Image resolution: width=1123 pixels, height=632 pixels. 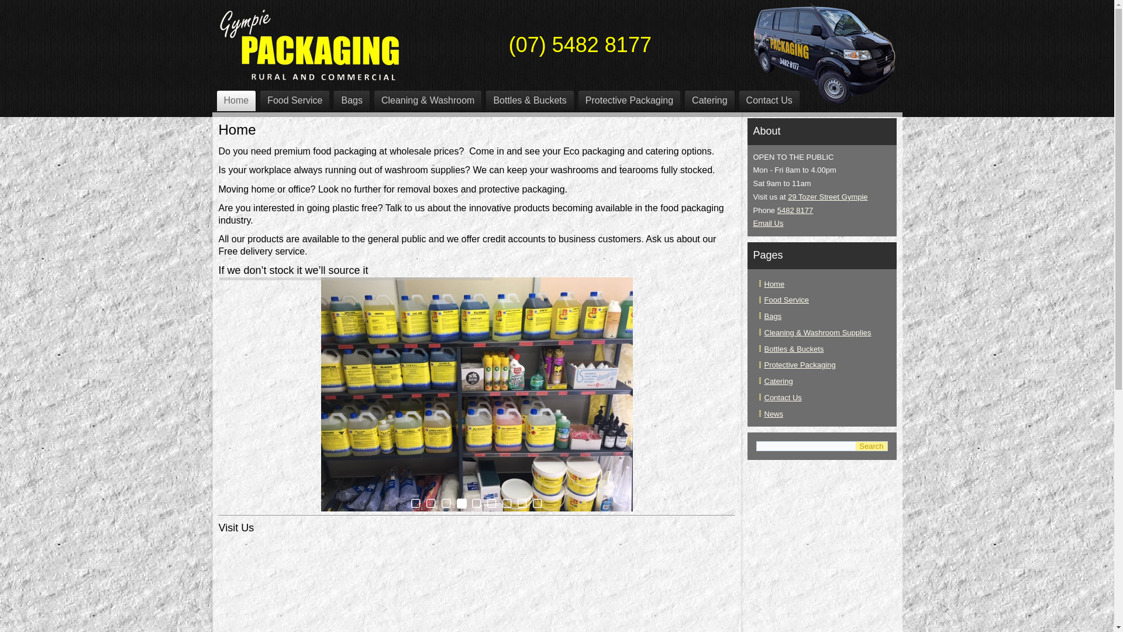 I want to click on Home, so click(x=236, y=101).